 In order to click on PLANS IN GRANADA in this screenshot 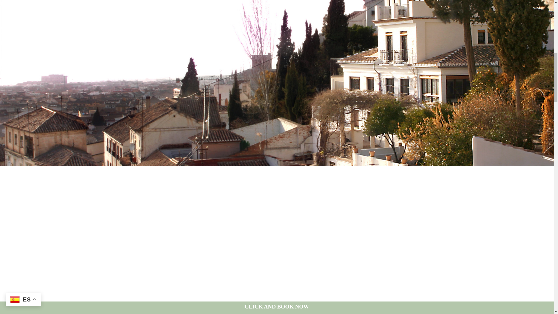, I will do `click(162, 186)`.